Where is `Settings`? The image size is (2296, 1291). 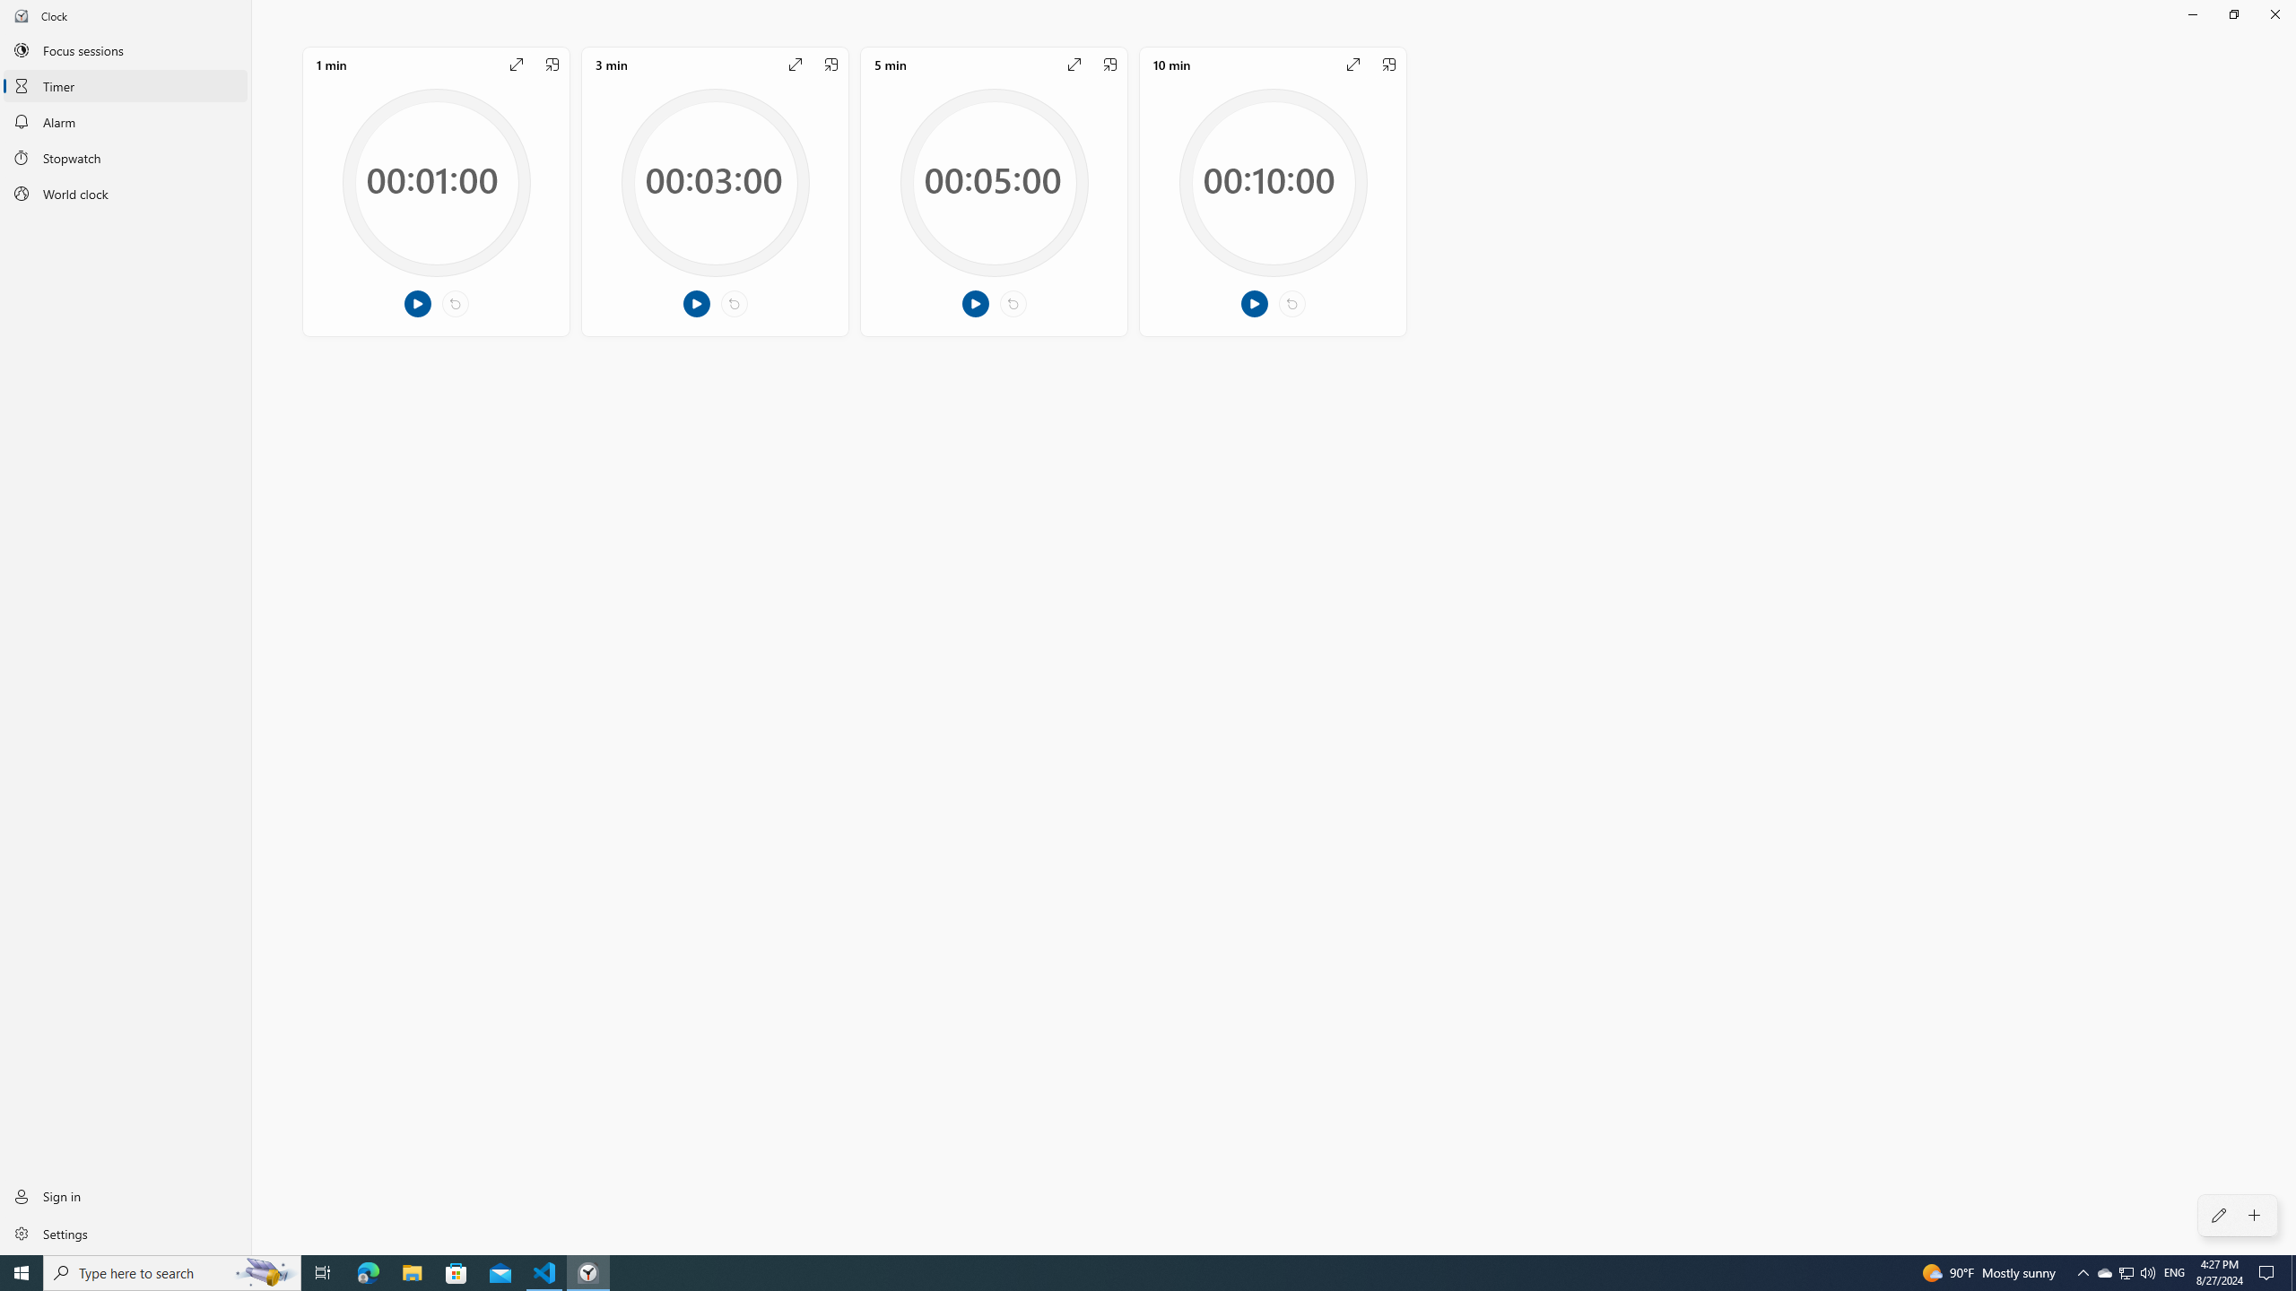 Settings is located at coordinates (126, 1233).